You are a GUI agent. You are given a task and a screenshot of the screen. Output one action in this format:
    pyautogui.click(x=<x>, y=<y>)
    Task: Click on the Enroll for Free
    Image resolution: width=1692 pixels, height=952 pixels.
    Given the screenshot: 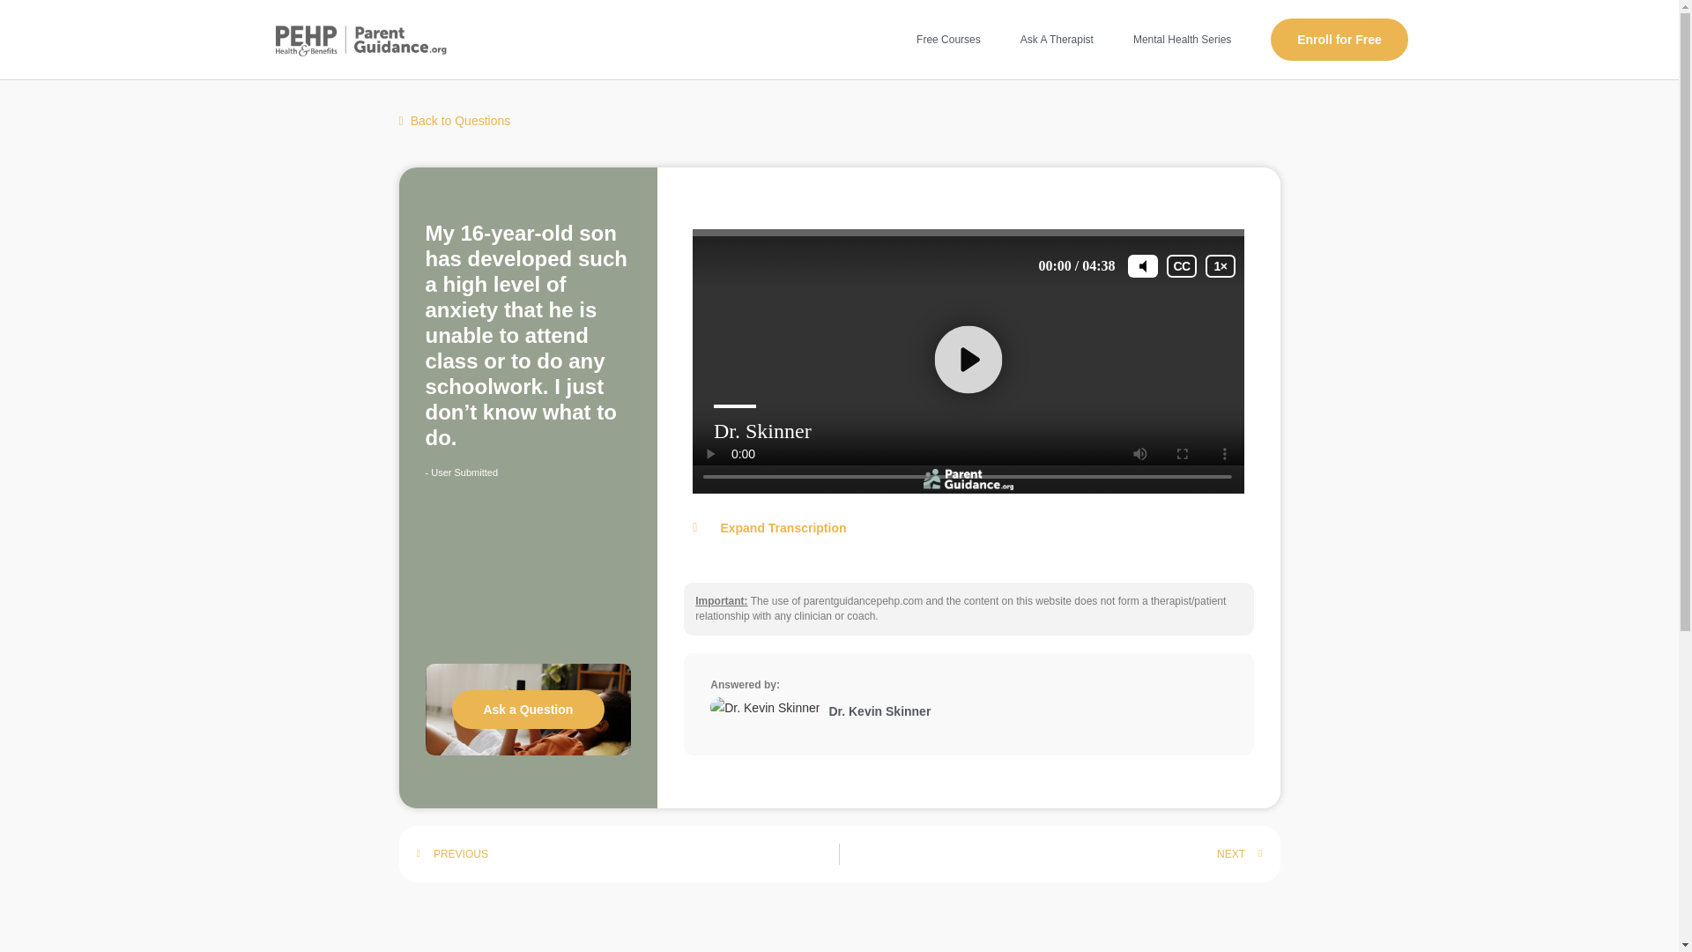 What is the action you would take?
    pyautogui.click(x=1339, y=39)
    